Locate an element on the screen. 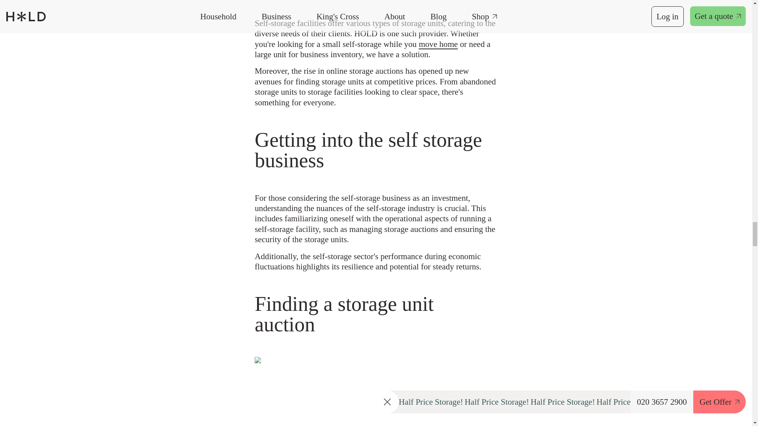 The image size is (758, 426). move home is located at coordinates (438, 44).